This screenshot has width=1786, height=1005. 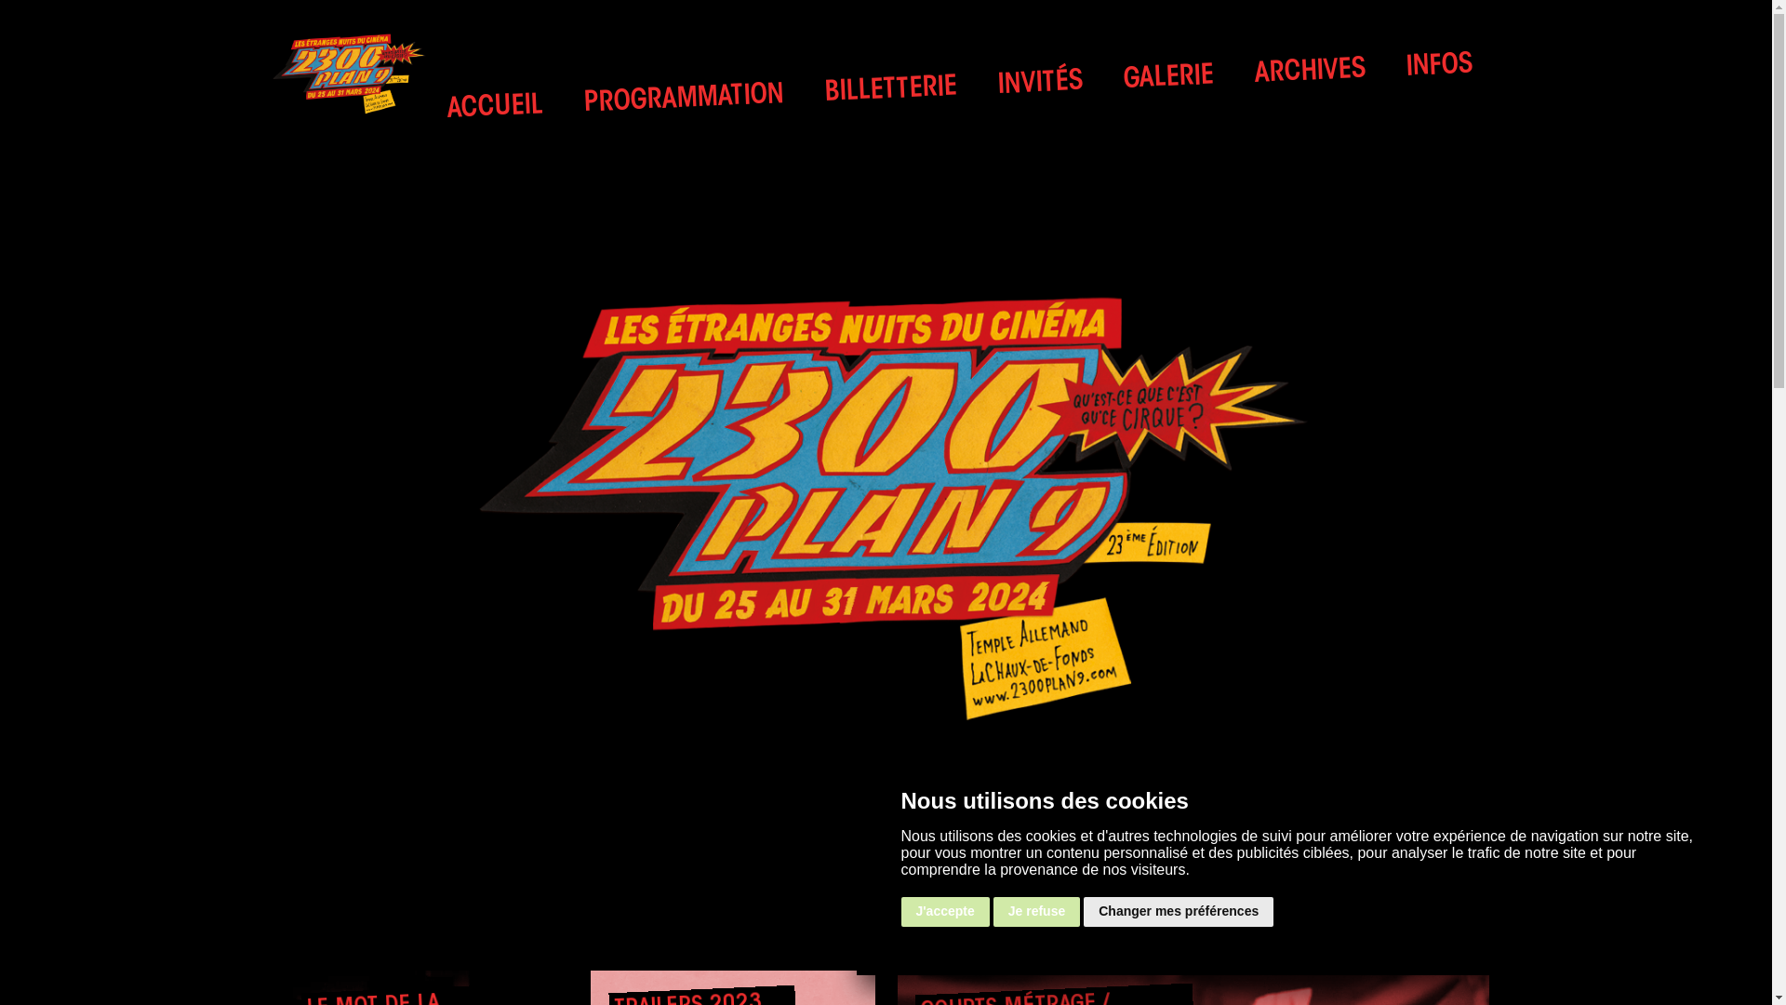 What do you see at coordinates (683, 96) in the screenshot?
I see `PROGRAMMATION` at bounding box center [683, 96].